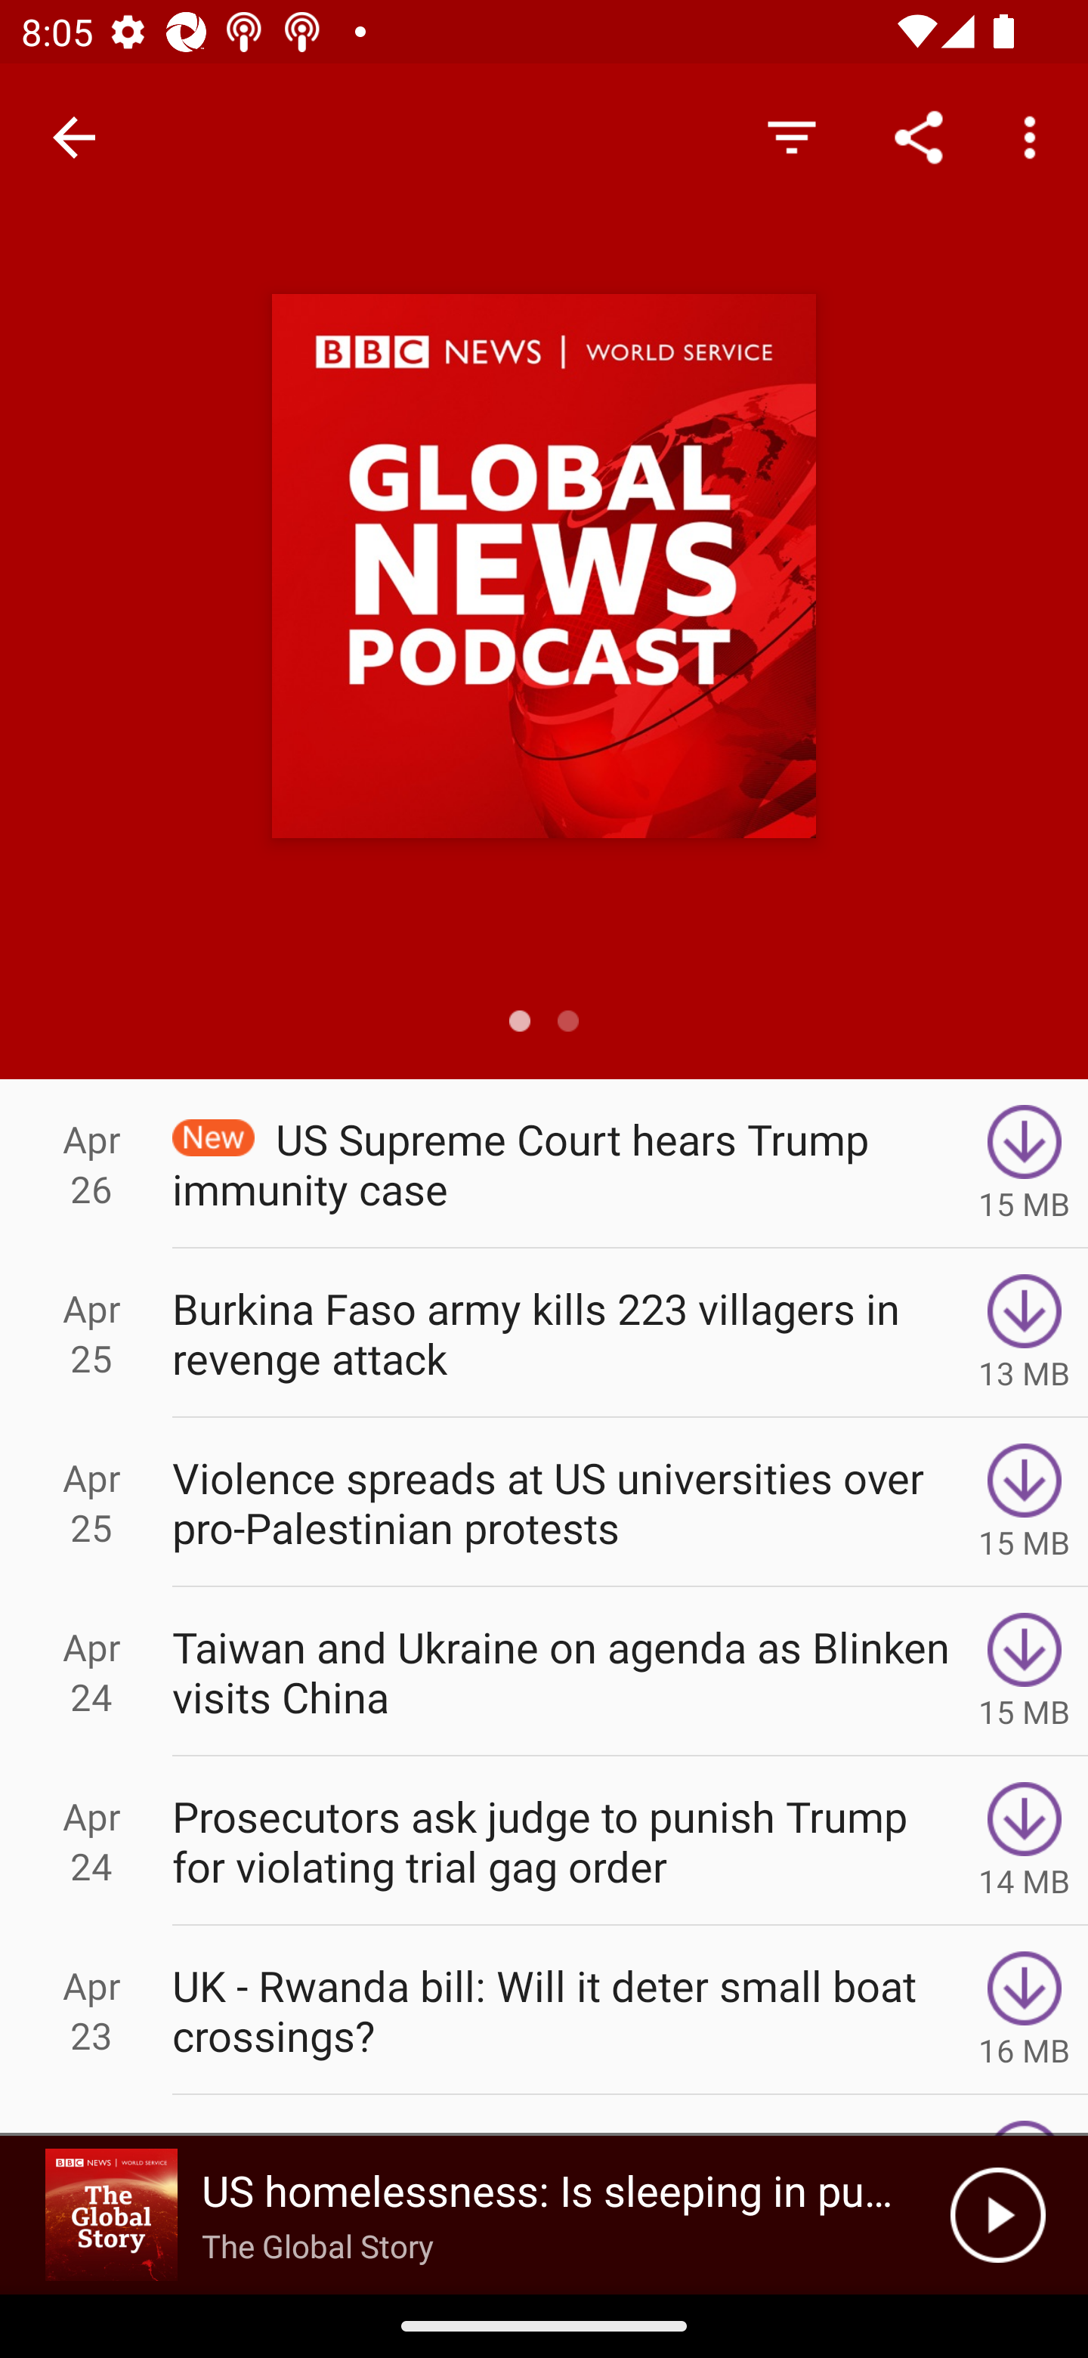 This screenshot has height=2358, width=1088. Describe the element at coordinates (1025, 1841) in the screenshot. I see `Download 14 MB` at that location.